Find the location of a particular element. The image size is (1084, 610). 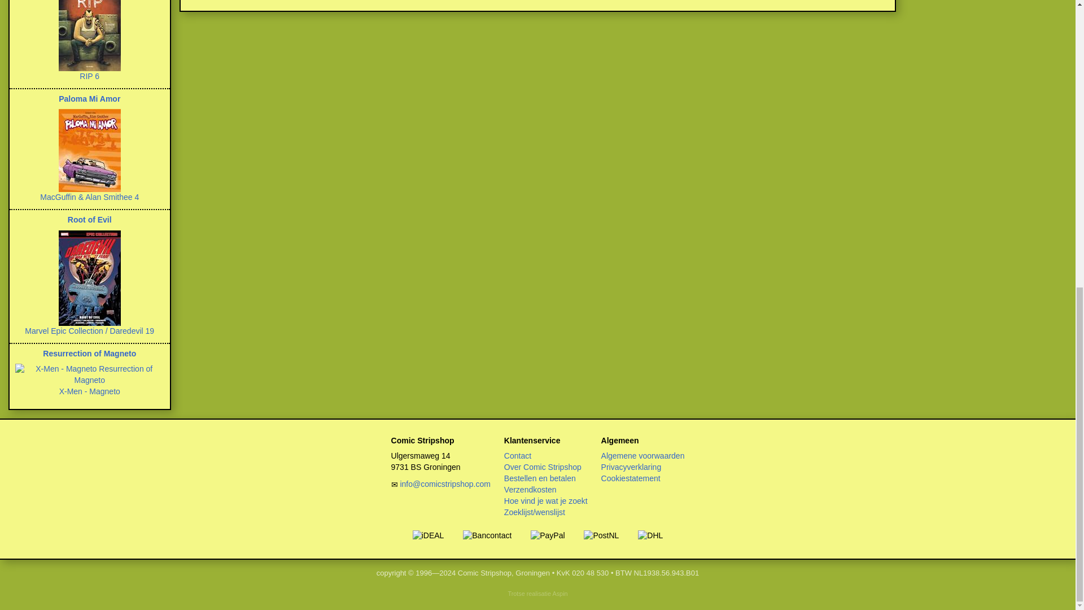

Bancontact is located at coordinates (487, 535).